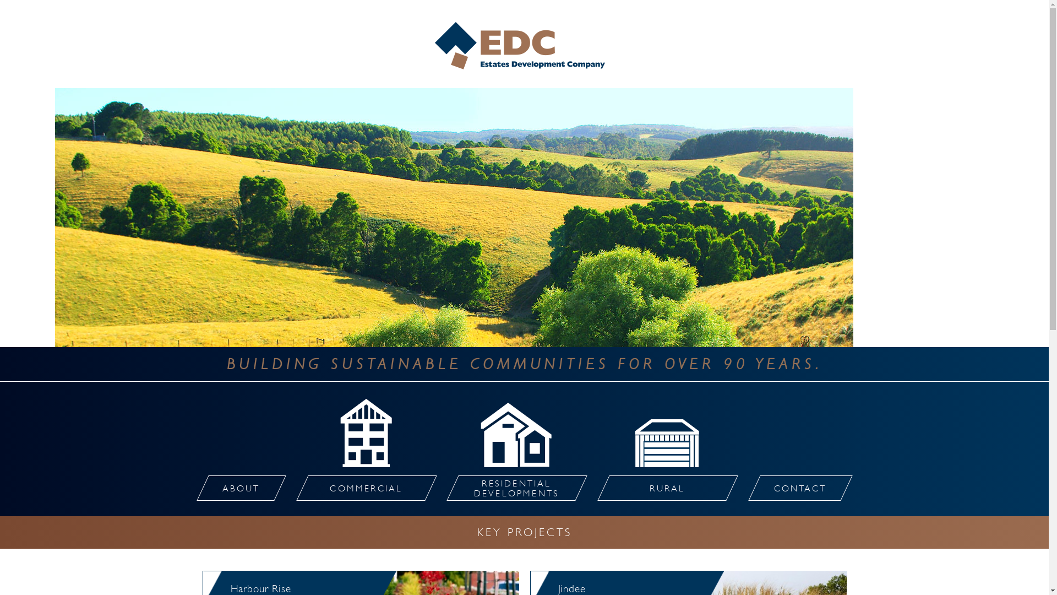  What do you see at coordinates (236, 488) in the screenshot?
I see `ABOUT` at bounding box center [236, 488].